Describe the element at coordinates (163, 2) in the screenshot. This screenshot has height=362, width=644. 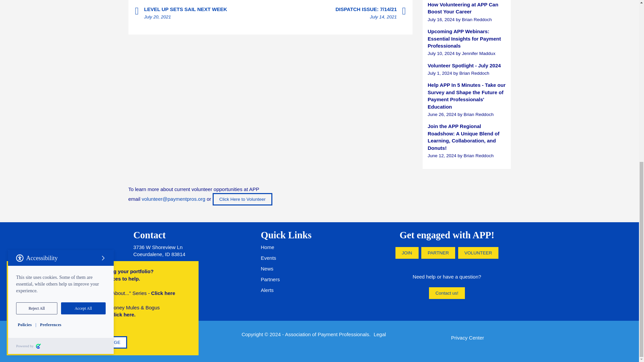
I see `Click here` at that location.